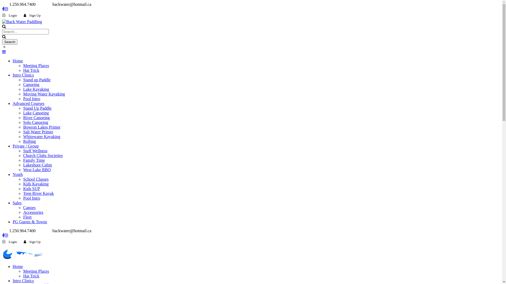 This screenshot has width=506, height=284. What do you see at coordinates (43, 156) in the screenshot?
I see `Church Clubs Societies` at bounding box center [43, 156].